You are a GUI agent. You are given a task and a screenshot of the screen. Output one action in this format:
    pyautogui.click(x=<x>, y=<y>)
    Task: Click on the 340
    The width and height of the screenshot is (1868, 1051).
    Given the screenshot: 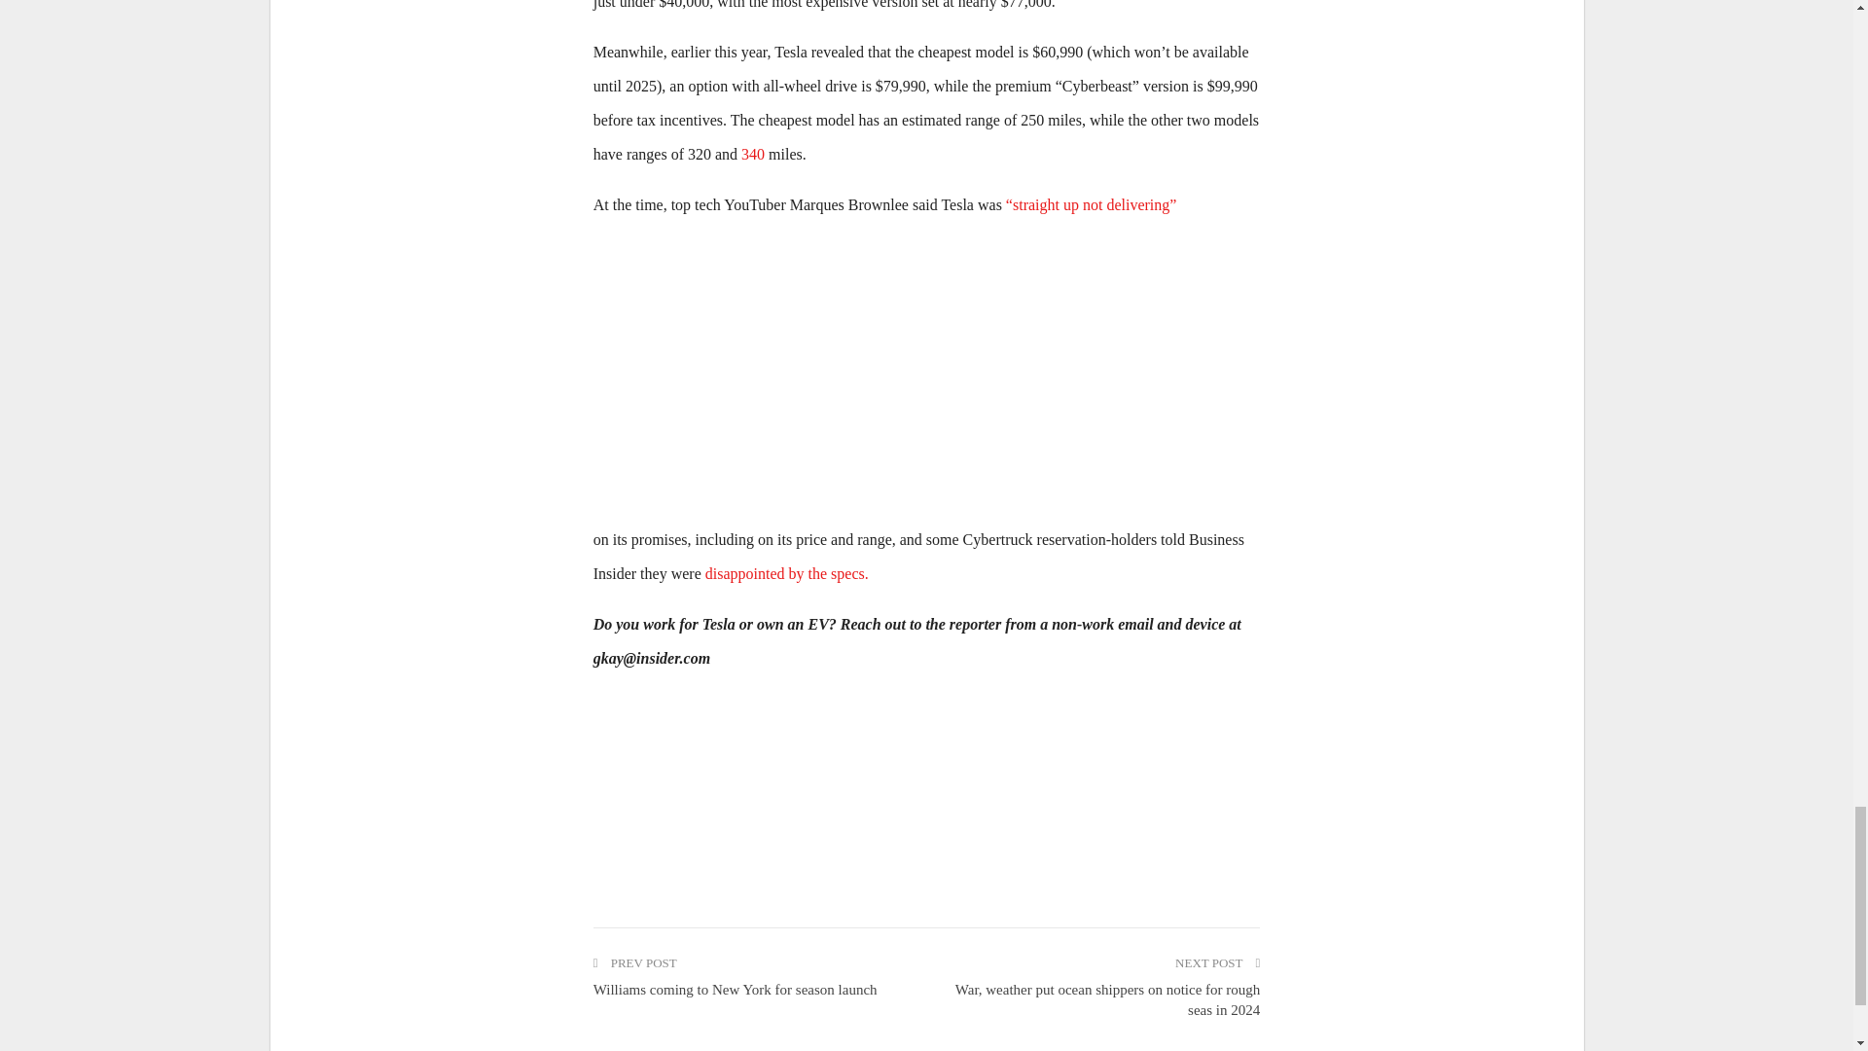 What is the action you would take?
    pyautogui.click(x=753, y=154)
    